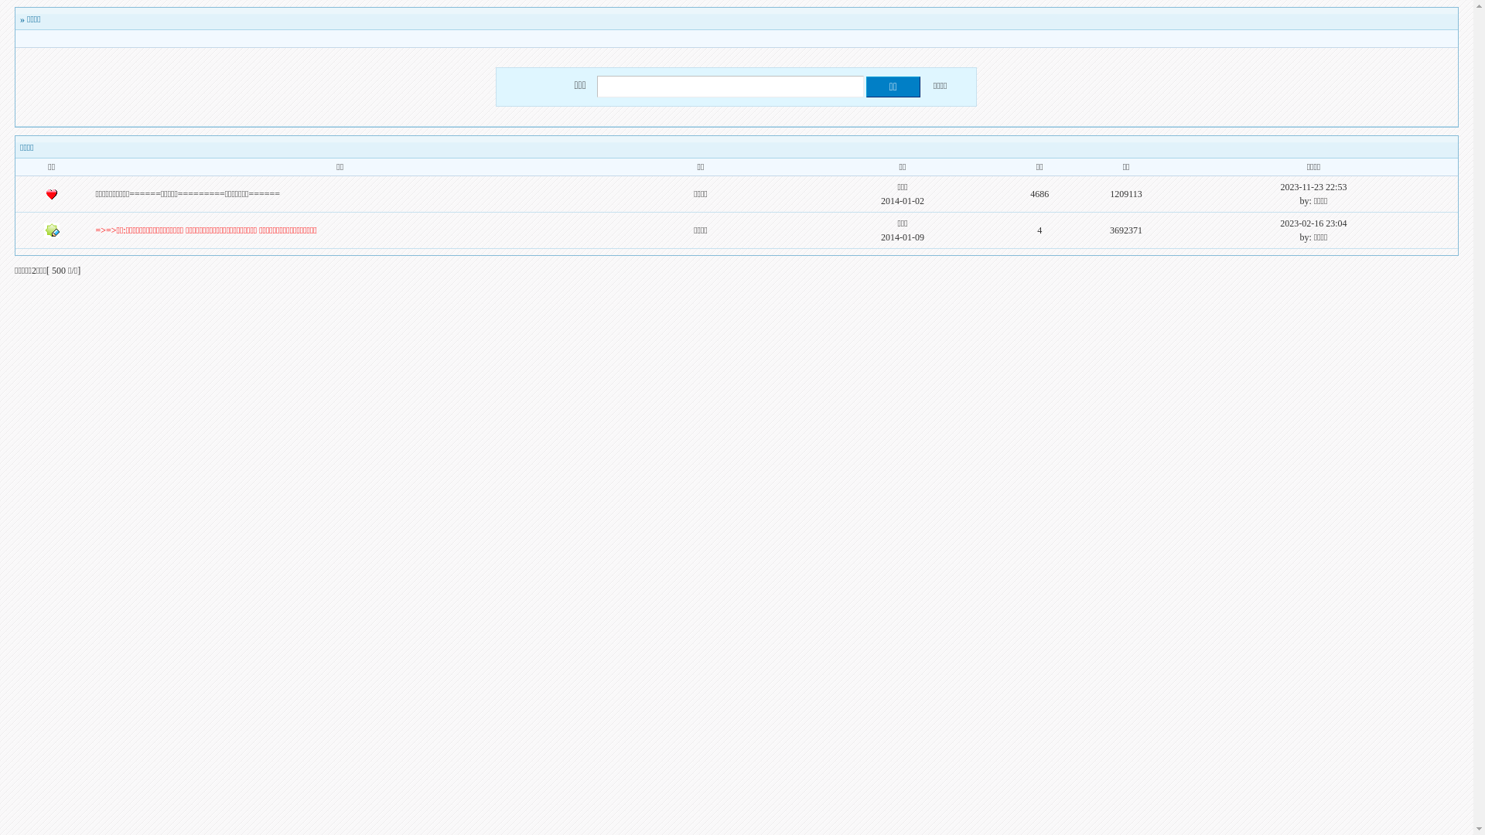  Describe the element at coordinates (1314, 187) in the screenshot. I see `2023-11-23 22:53` at that location.